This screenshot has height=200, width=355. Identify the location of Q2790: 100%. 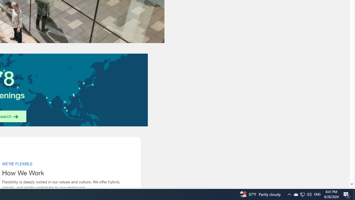
(309, 194).